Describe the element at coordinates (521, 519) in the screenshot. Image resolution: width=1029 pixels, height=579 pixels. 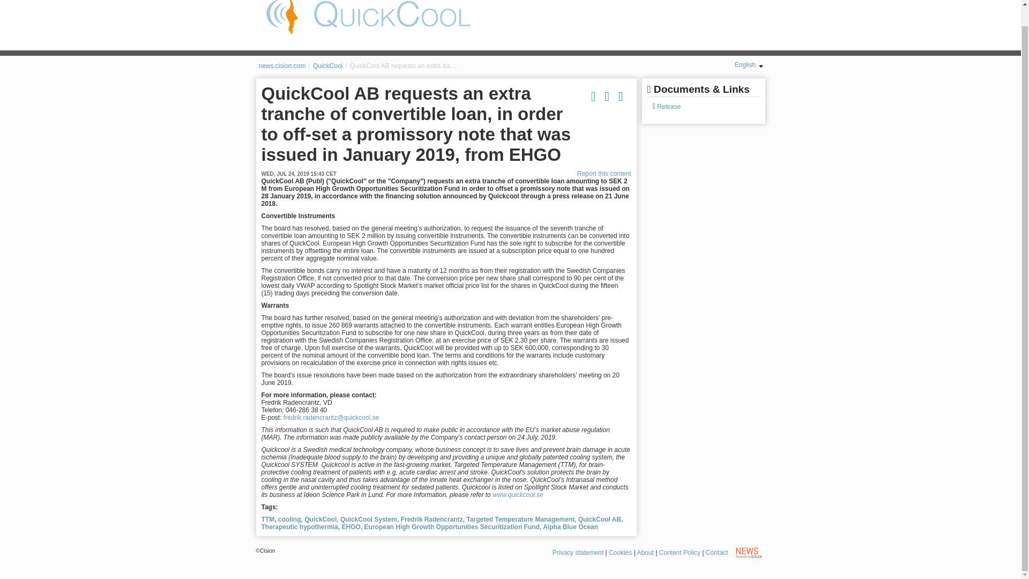
I see `Targeted Temperature Management` at that location.